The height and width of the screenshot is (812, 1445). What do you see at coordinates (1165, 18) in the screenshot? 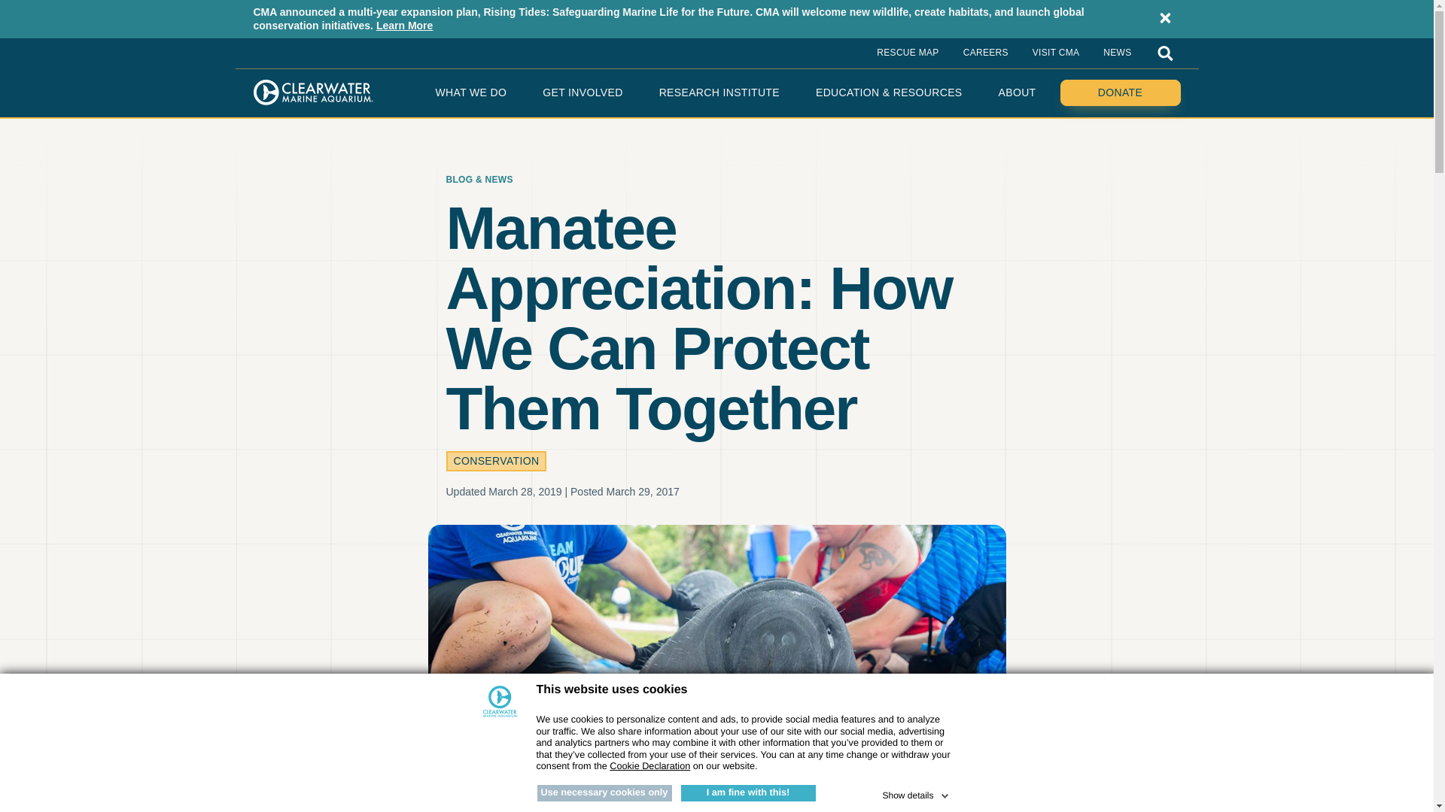
I see `Dismiss Message` at bounding box center [1165, 18].